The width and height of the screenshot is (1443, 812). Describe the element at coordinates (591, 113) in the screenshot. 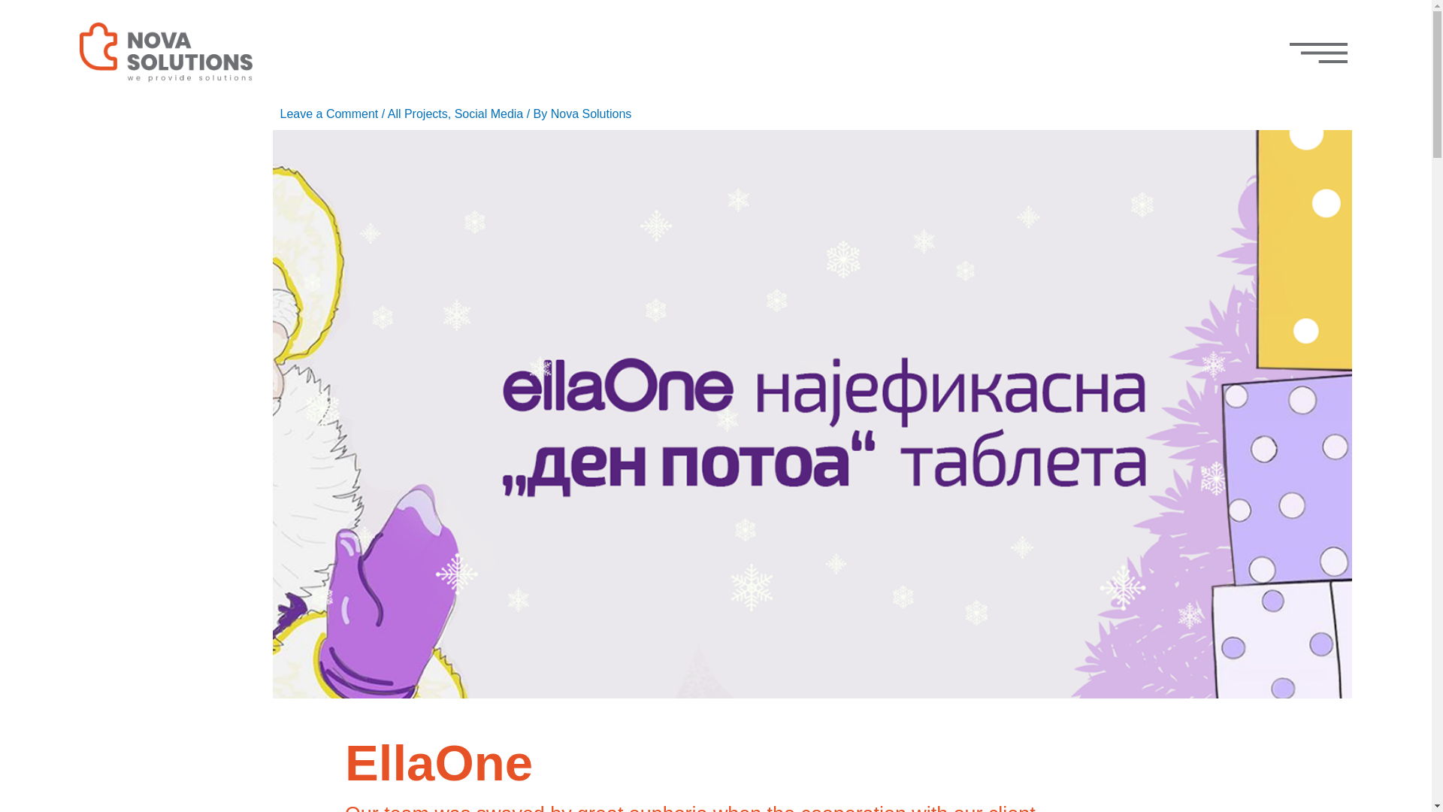

I see `View all posts by Nova Solutions` at that location.